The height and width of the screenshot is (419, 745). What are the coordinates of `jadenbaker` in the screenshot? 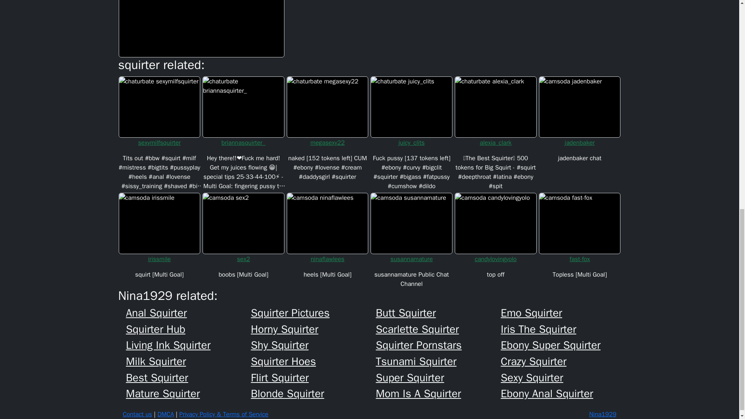 It's located at (580, 143).